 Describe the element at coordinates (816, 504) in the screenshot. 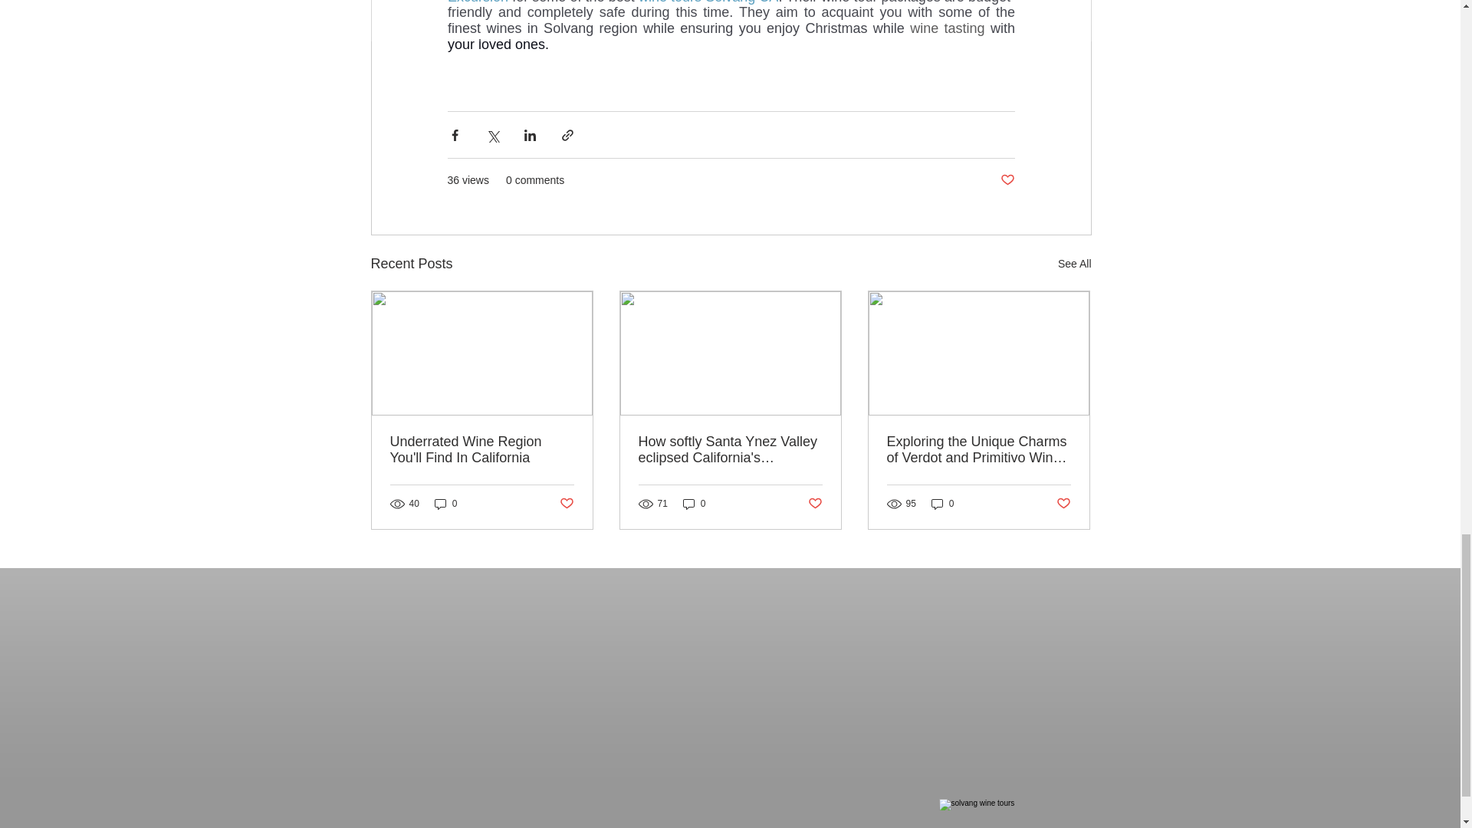

I see `Post not marked as liked` at that location.